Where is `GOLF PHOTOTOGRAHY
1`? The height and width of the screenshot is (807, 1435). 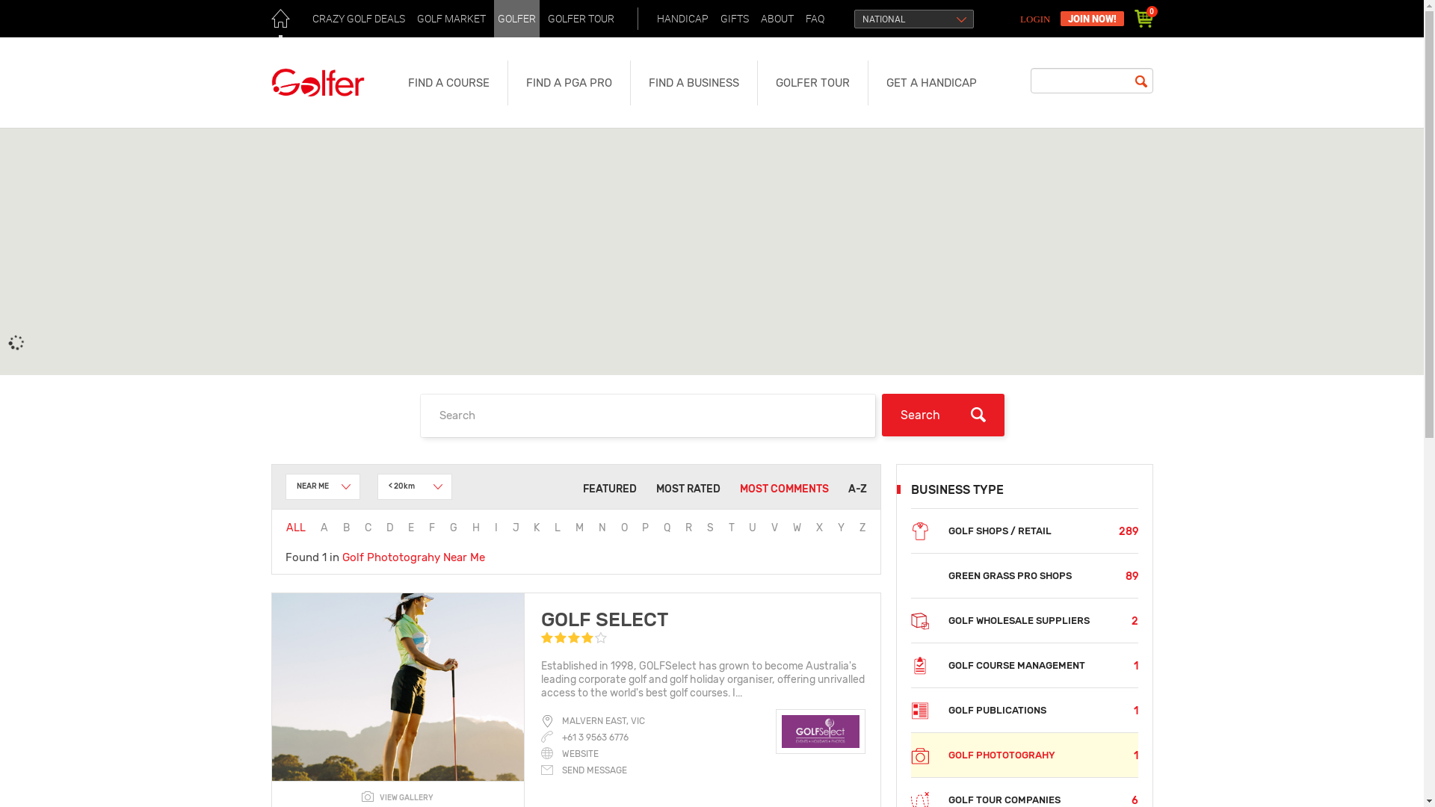
GOLF PHOTOTOGRAHY
1 is located at coordinates (1024, 755).